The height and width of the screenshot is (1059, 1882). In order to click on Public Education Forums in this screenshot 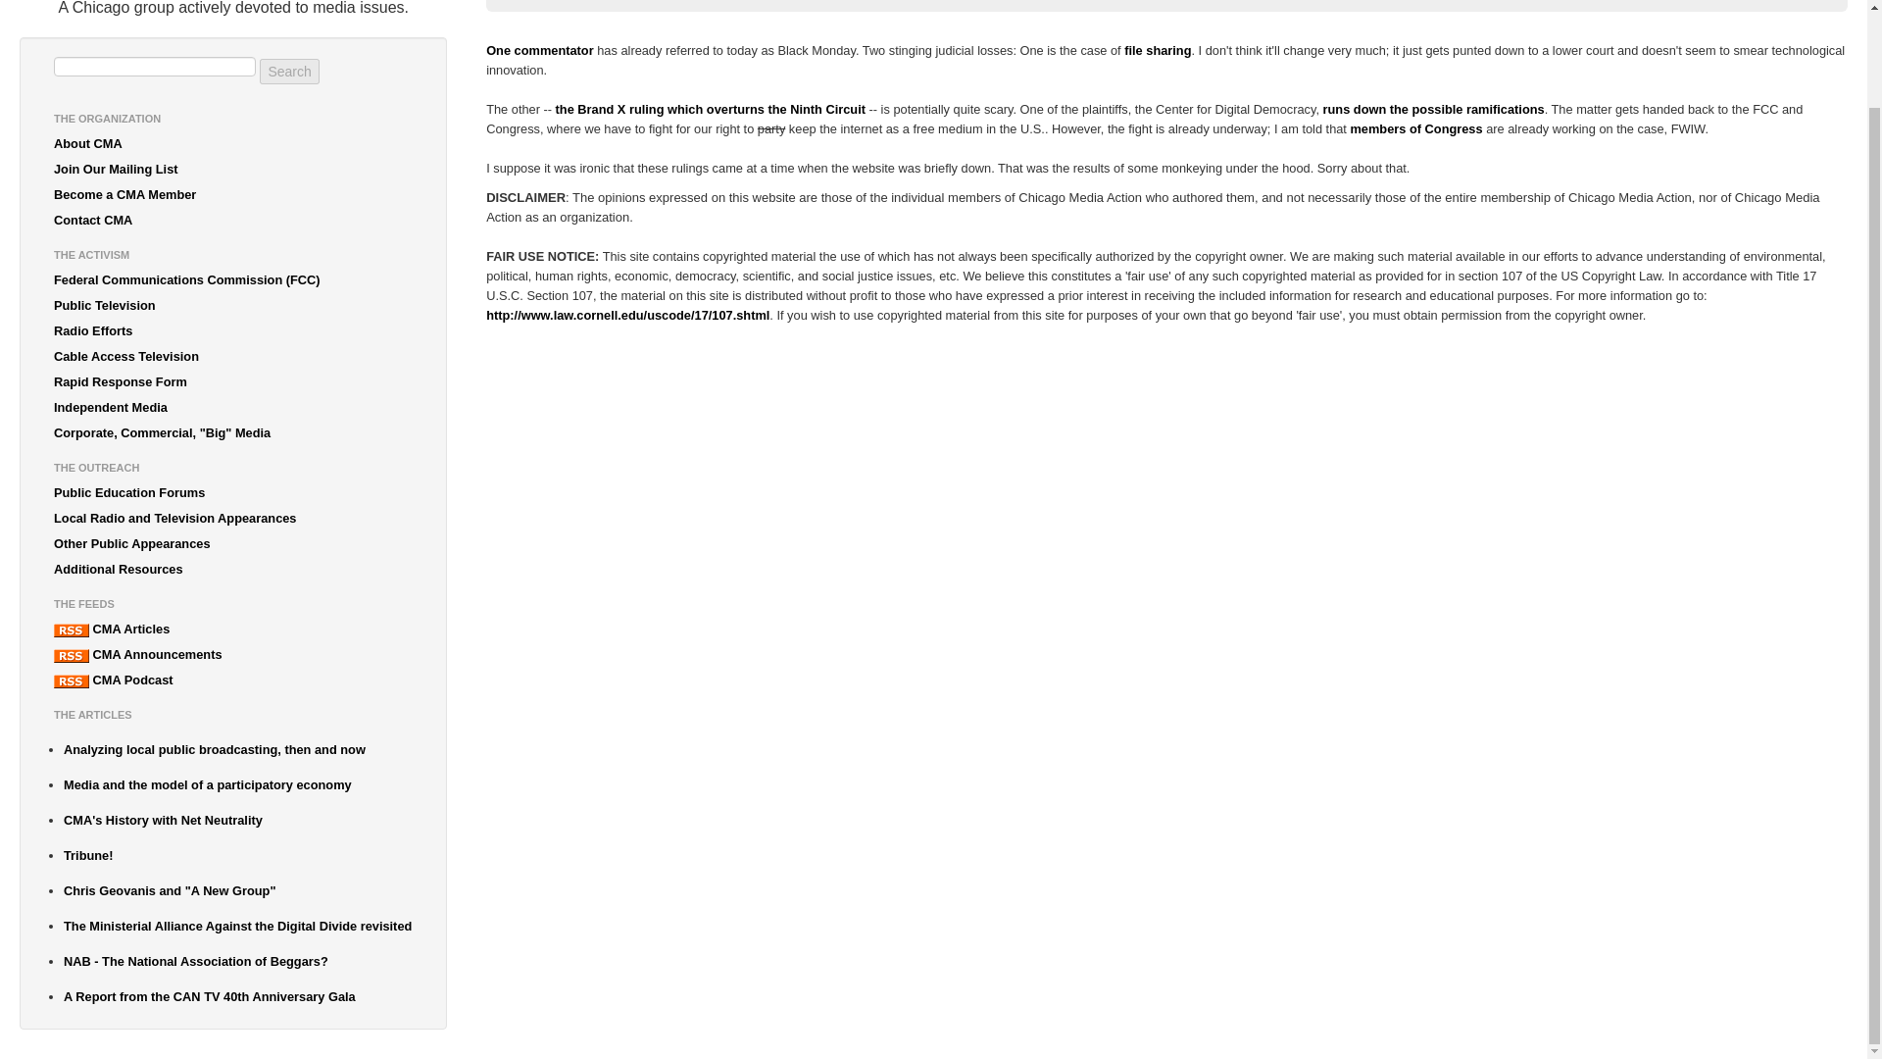, I will do `click(233, 493)`.